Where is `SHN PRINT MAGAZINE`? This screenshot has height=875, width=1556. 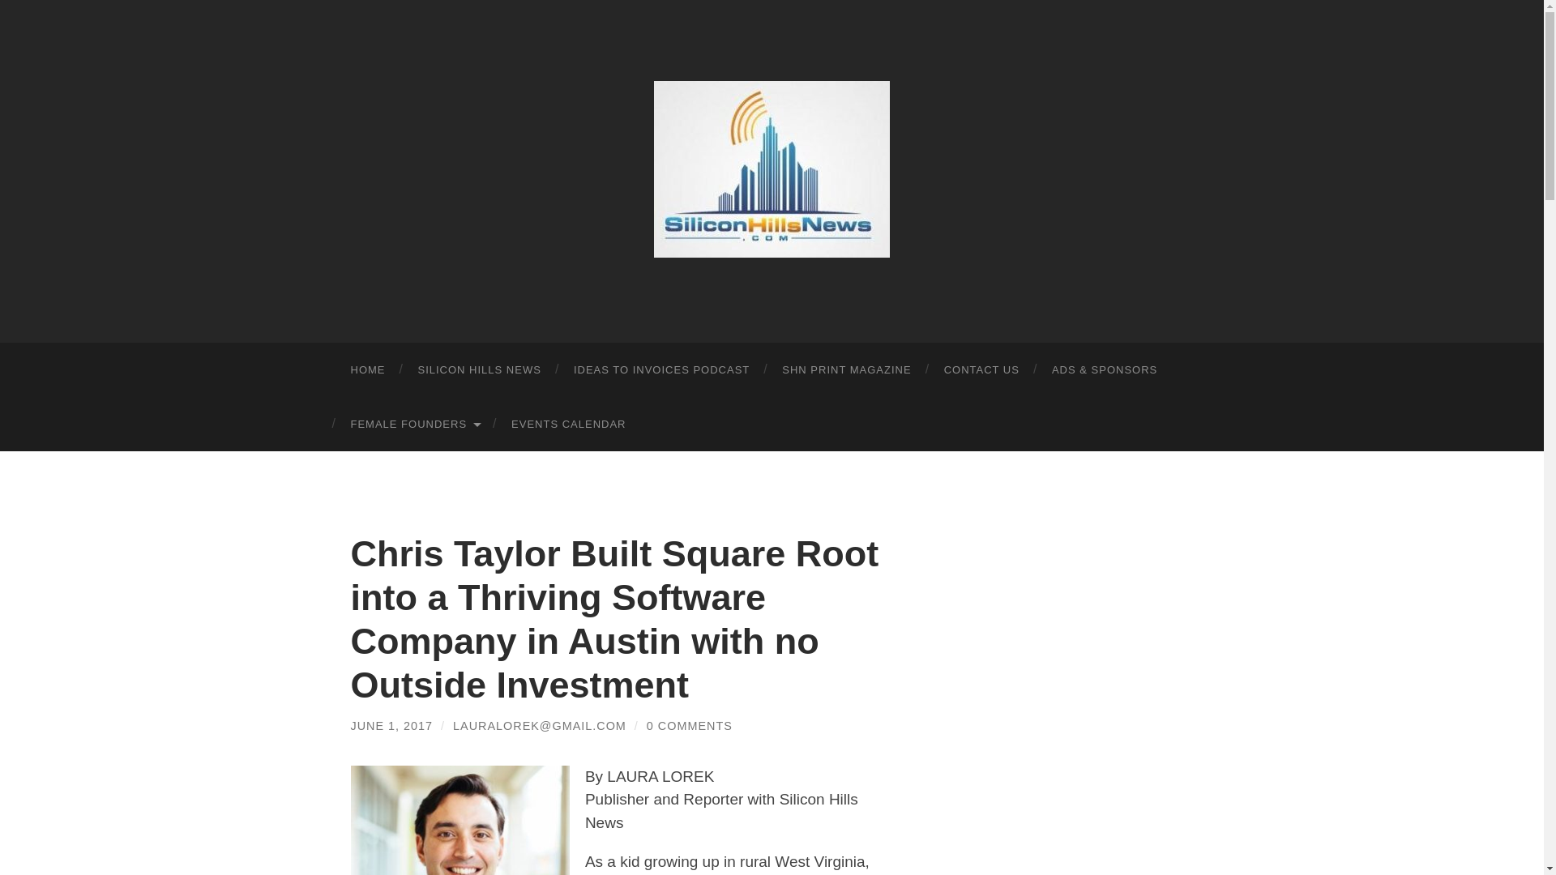
SHN PRINT MAGAZINE is located at coordinates (846, 369).